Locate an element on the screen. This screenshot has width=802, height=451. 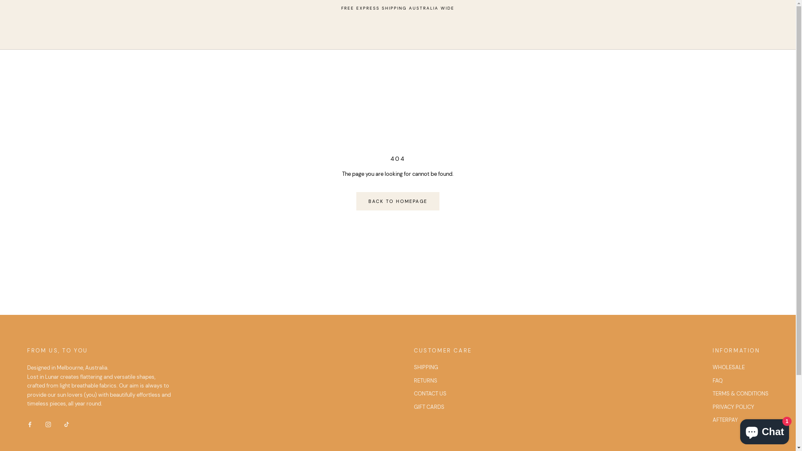
FAQ is located at coordinates (741, 381).